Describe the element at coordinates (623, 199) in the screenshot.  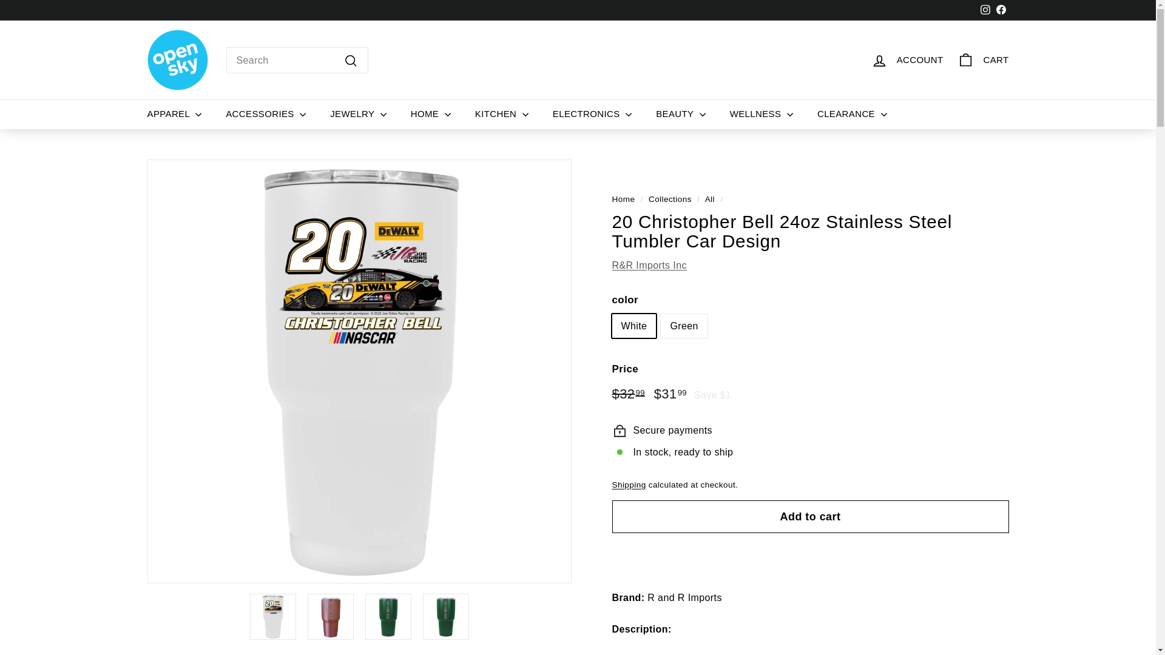
I see `Back to the frontpage` at that location.